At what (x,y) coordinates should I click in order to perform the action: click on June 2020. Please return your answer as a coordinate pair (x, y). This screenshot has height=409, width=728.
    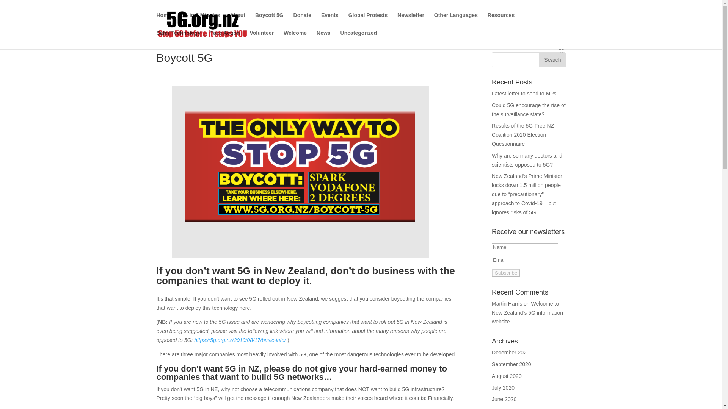
    Looking at the image, I should click on (504, 399).